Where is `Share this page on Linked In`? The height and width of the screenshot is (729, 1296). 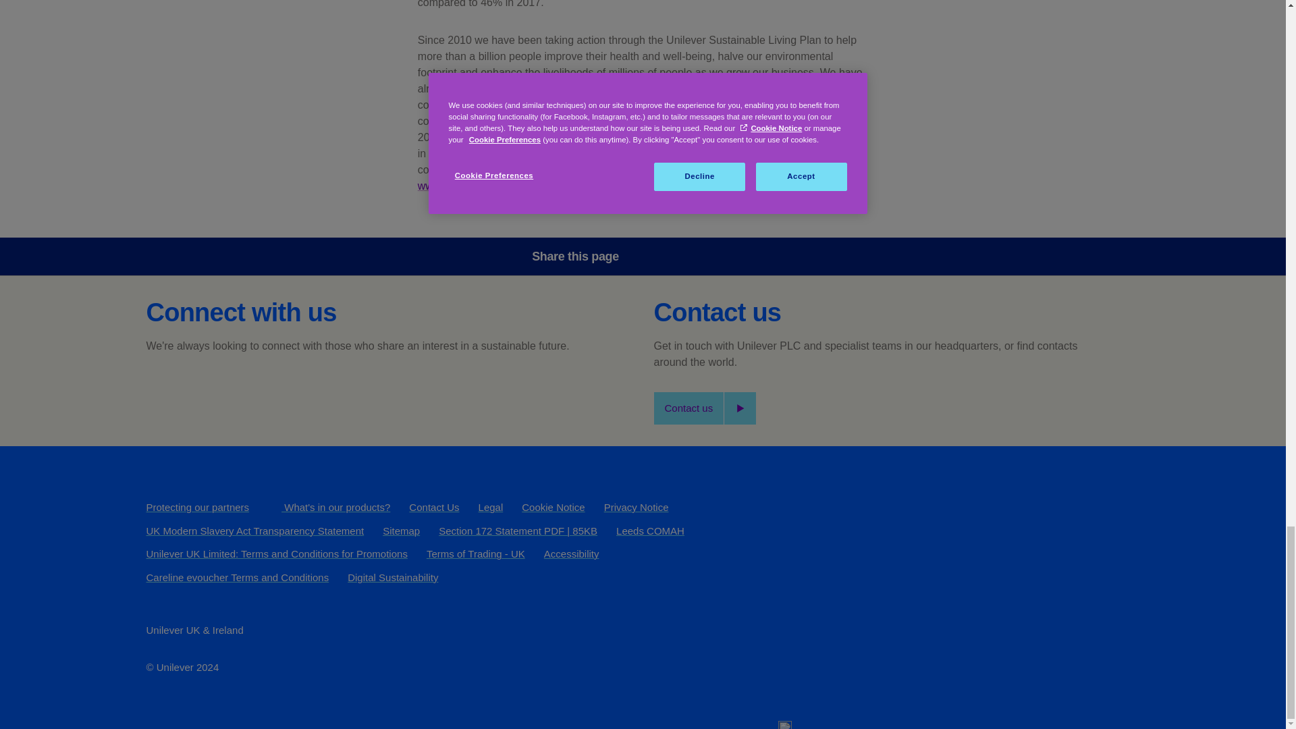 Share this page on Linked In is located at coordinates (735, 256).